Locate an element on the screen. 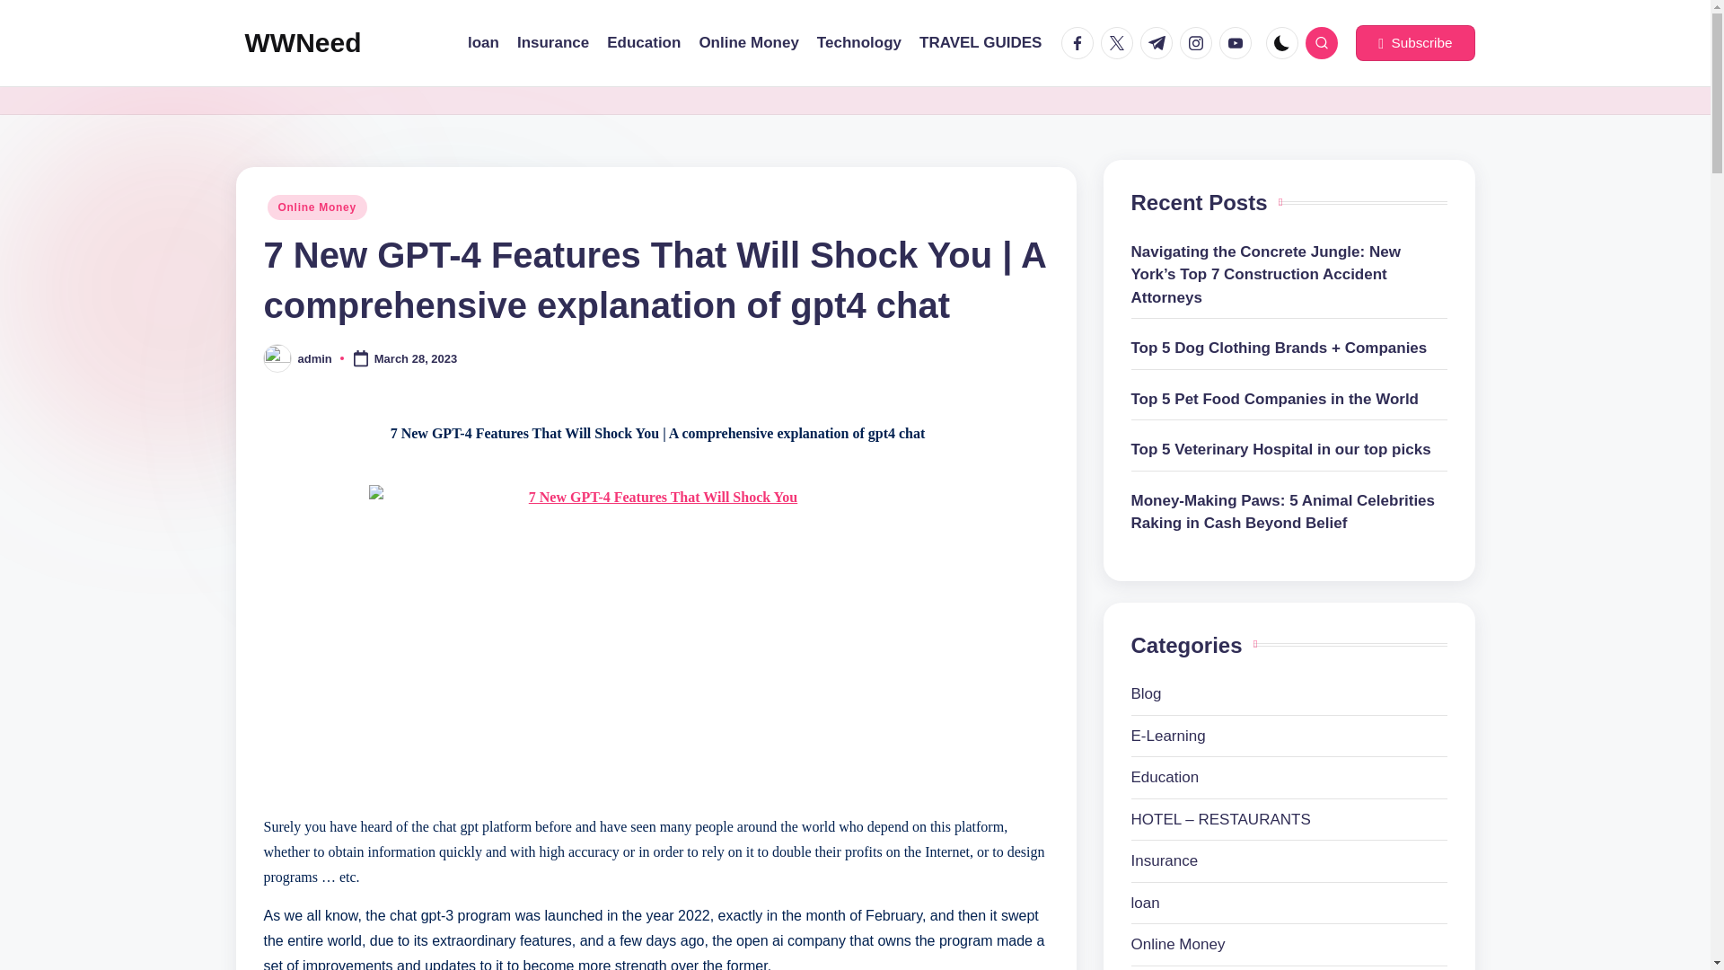  View all posts by admin is located at coordinates (315, 359).